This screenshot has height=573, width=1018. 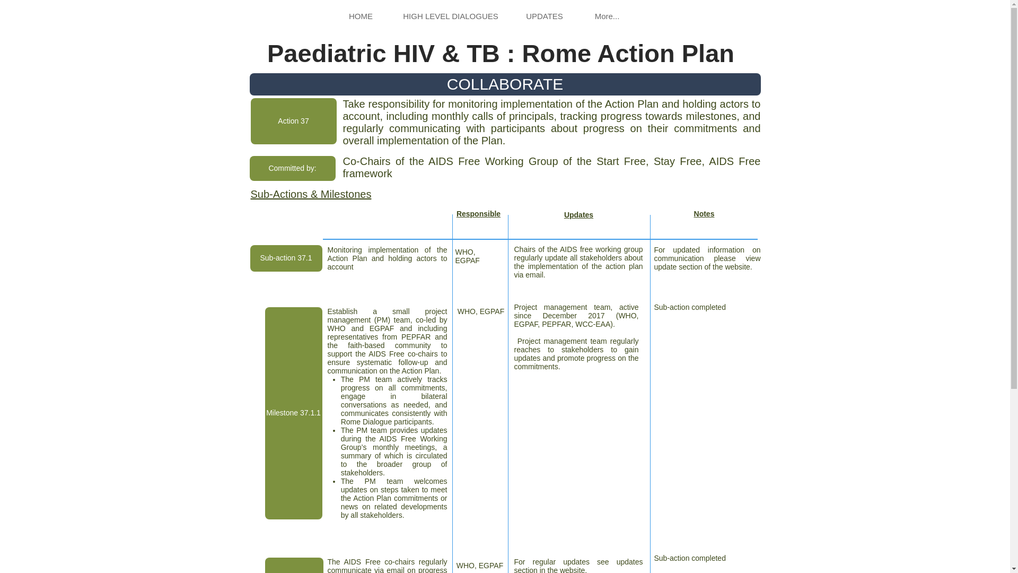 I want to click on HOME, so click(x=360, y=16).